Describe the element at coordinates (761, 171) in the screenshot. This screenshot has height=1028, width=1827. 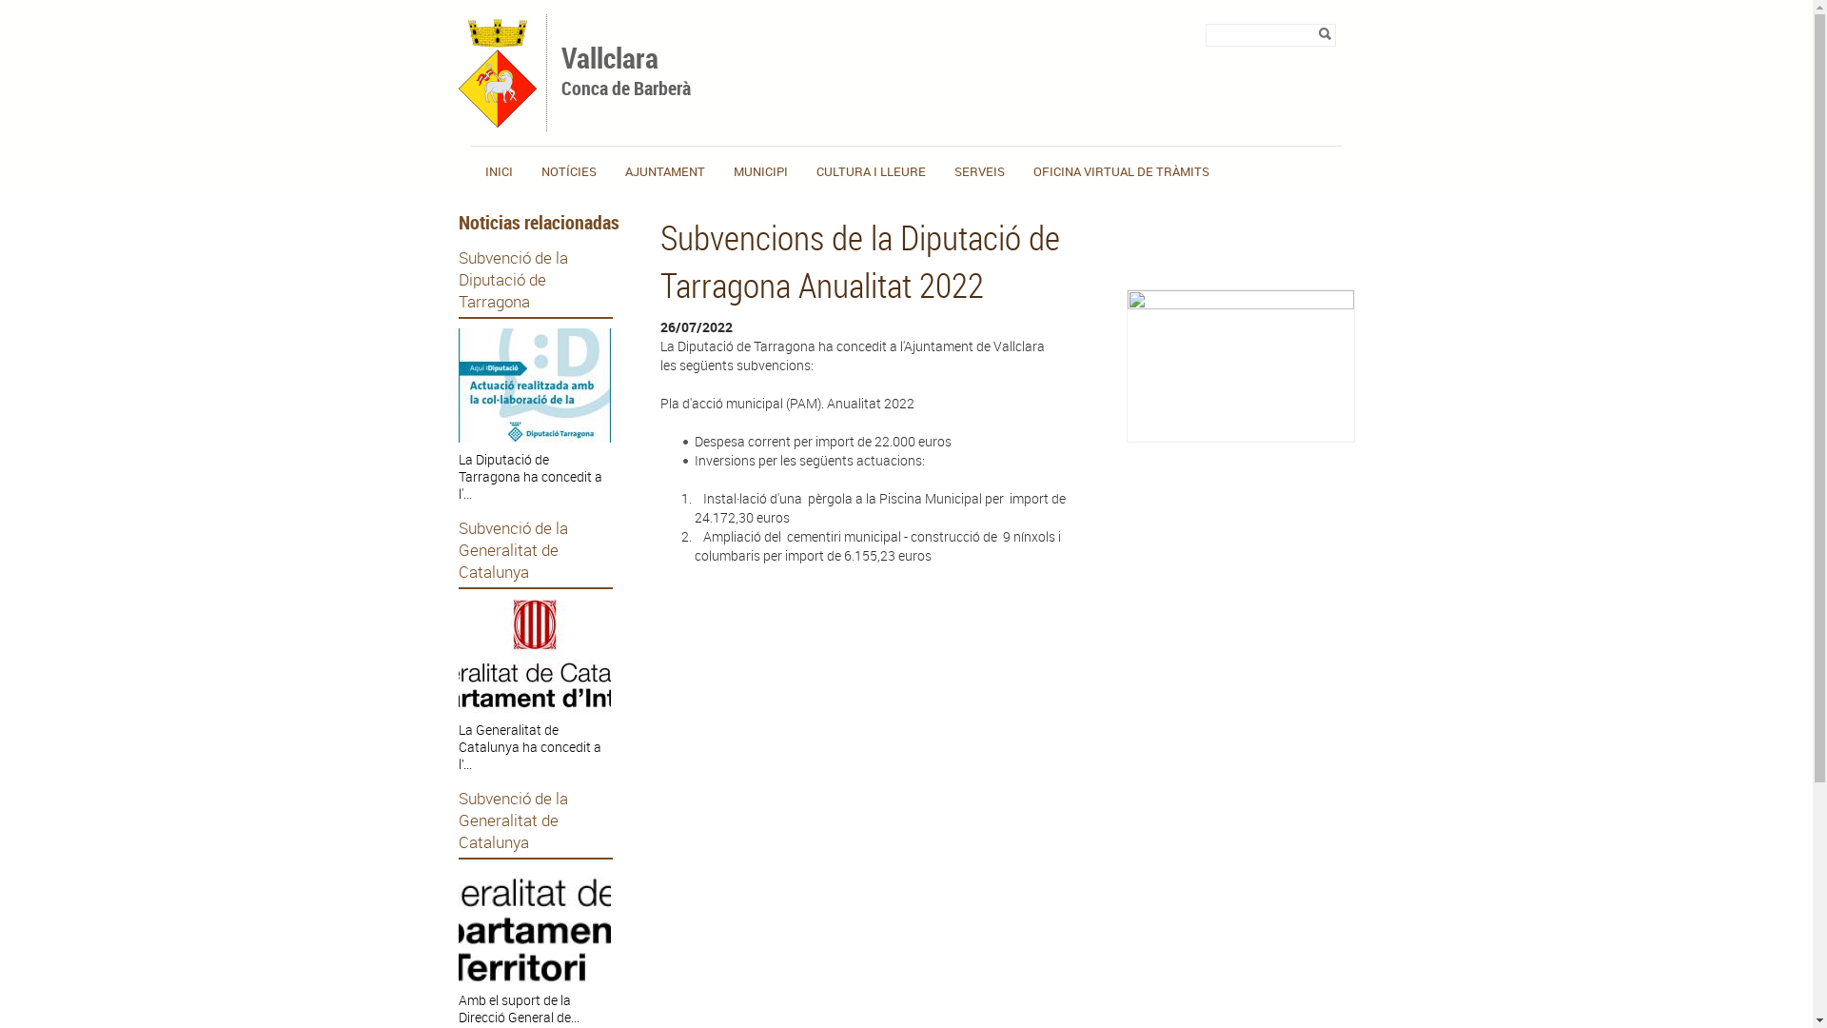
I see `MUNICIPI` at that location.